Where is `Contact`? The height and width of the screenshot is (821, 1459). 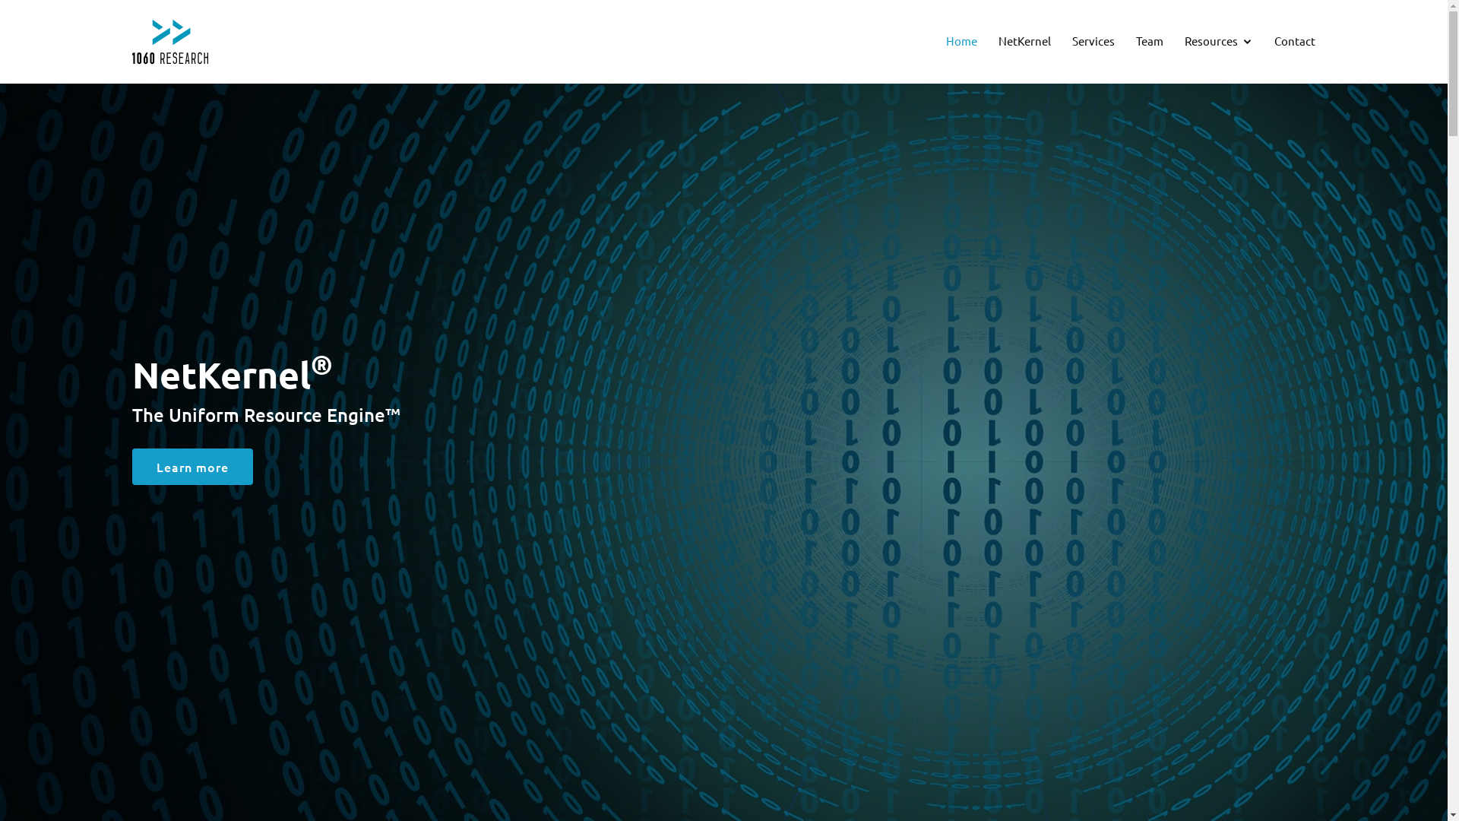
Contact is located at coordinates (1295, 41).